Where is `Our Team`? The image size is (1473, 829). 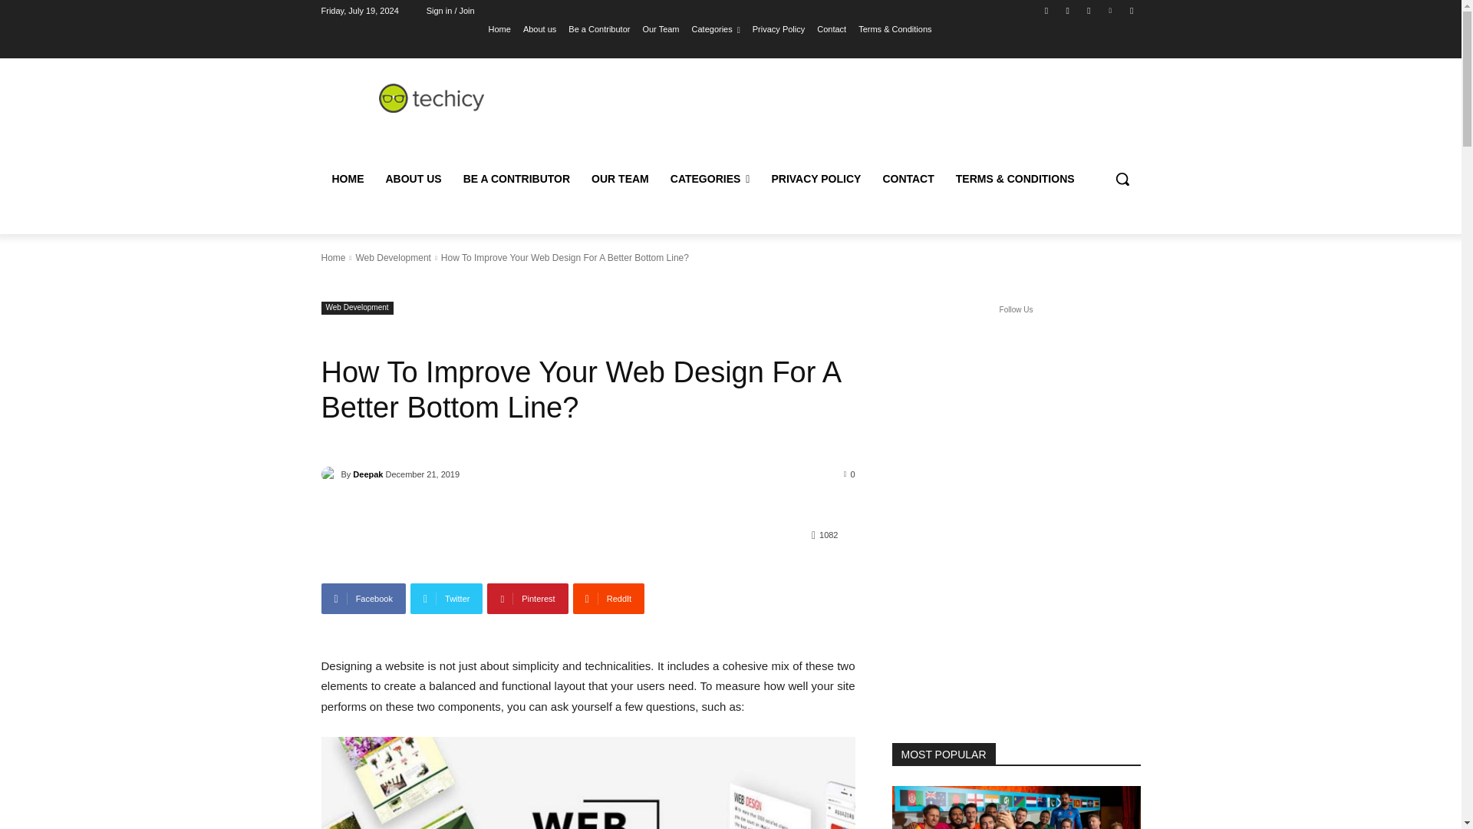
Our Team is located at coordinates (661, 28).